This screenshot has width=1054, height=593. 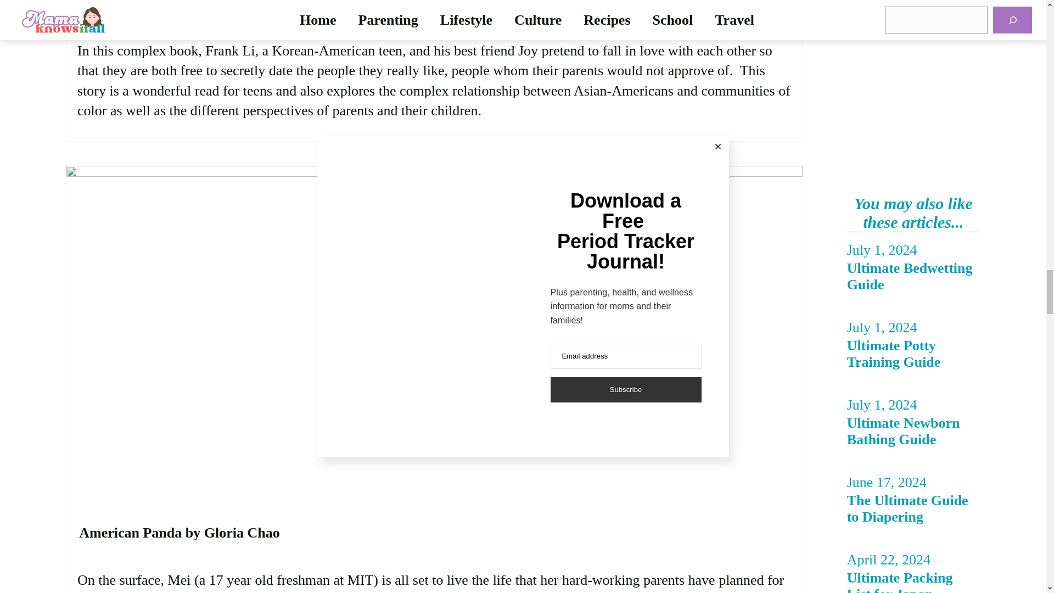 What do you see at coordinates (170, 6) in the screenshot?
I see `Frankly in Love by David Yoo` at bounding box center [170, 6].